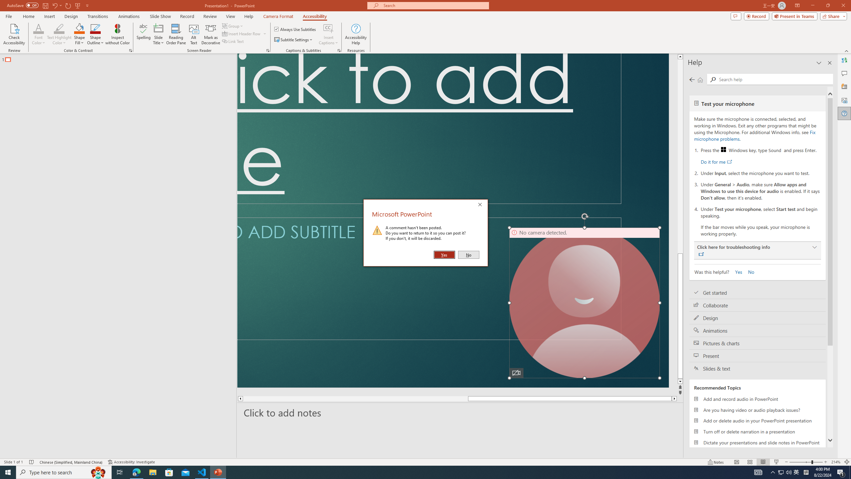 This screenshot has height=479, width=851. What do you see at coordinates (758, 103) in the screenshot?
I see `Test your microphone` at bounding box center [758, 103].